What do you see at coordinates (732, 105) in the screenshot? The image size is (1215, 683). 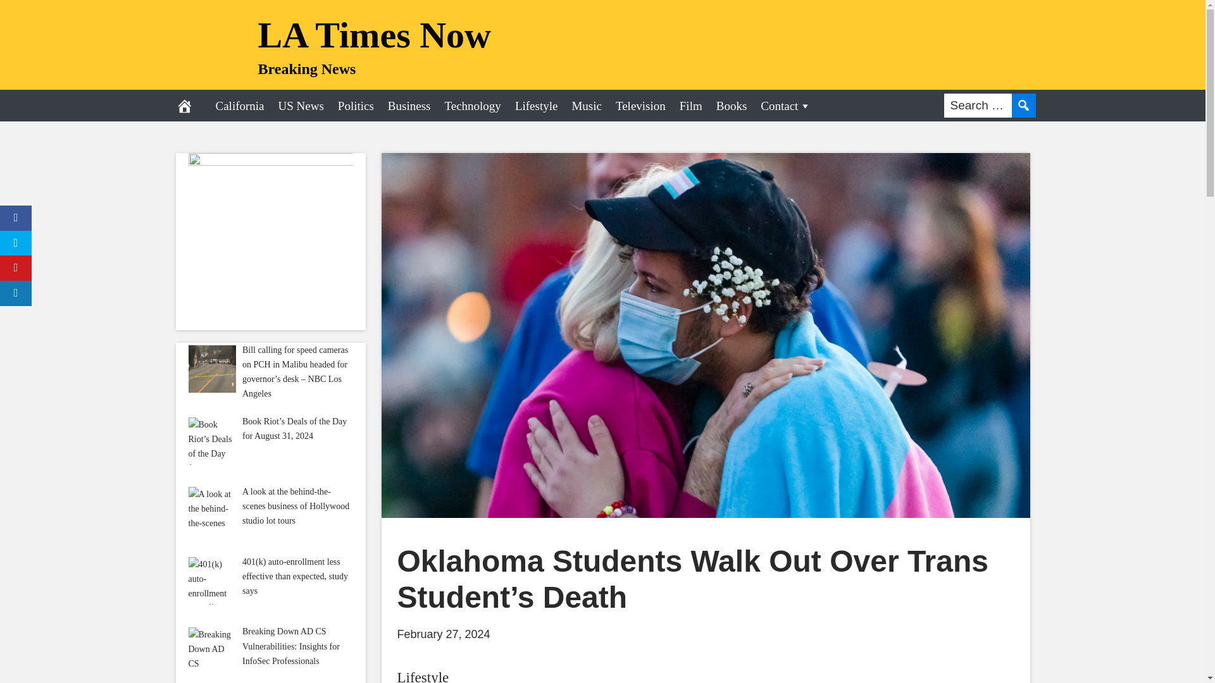 I see `Books` at bounding box center [732, 105].